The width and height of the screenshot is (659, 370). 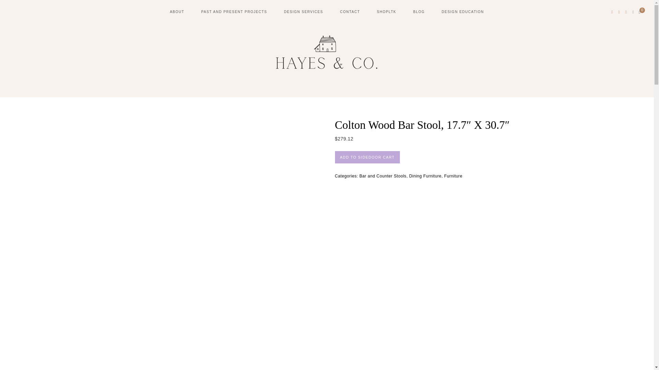 What do you see at coordinates (350, 12) in the screenshot?
I see `CONTACT` at bounding box center [350, 12].